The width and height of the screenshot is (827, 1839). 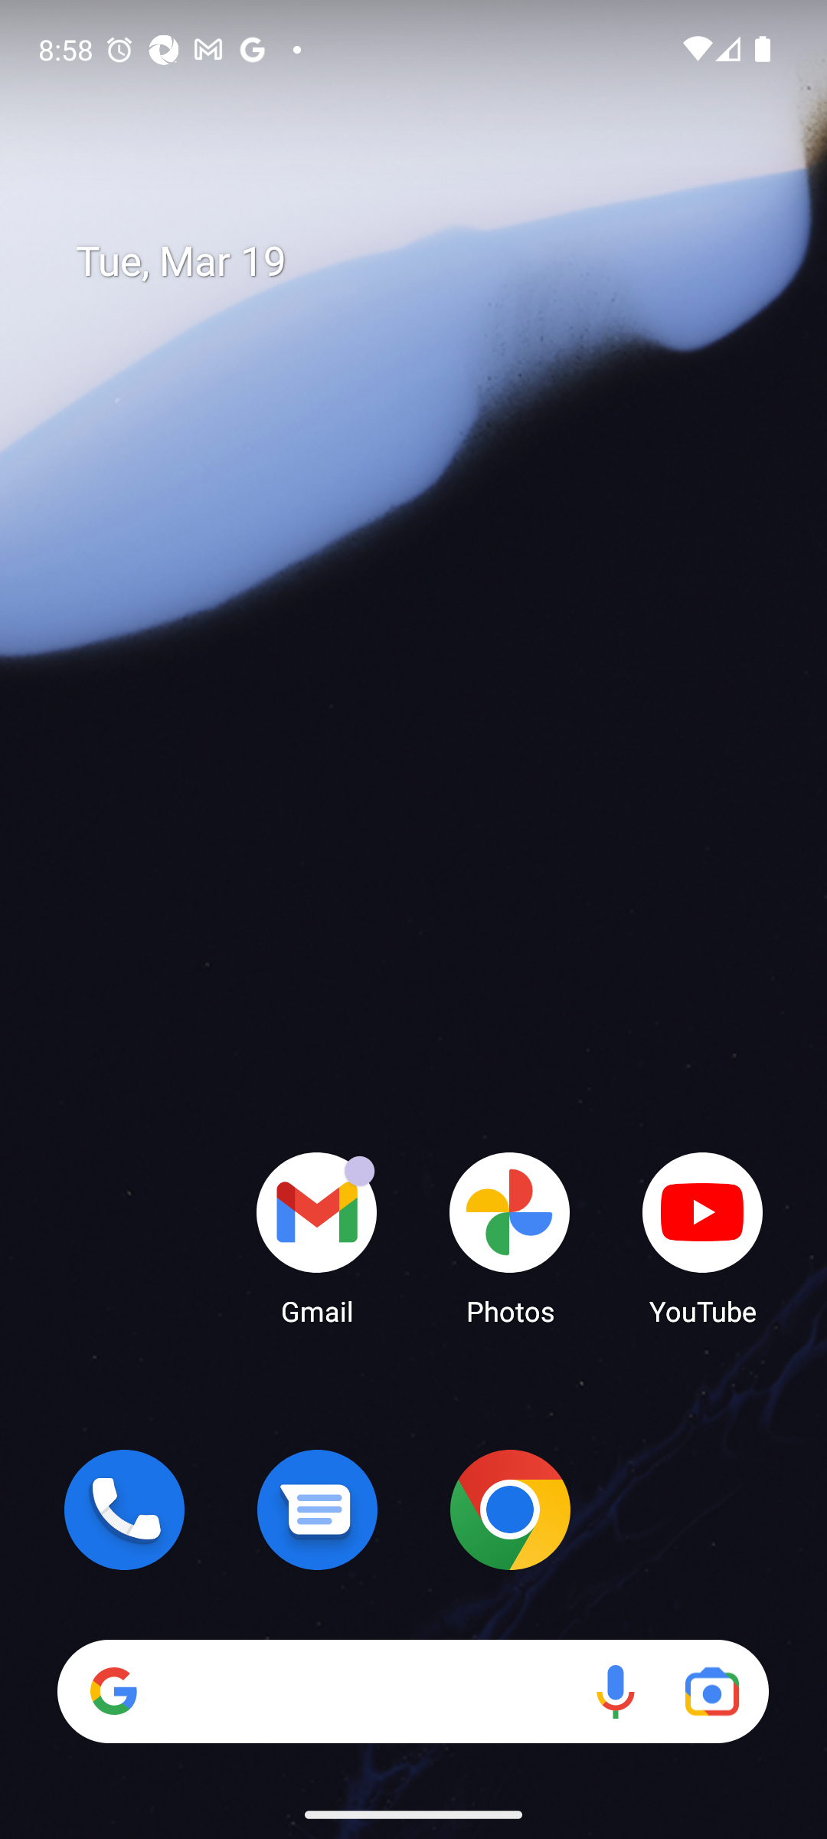 I want to click on Messages, so click(x=317, y=1510).